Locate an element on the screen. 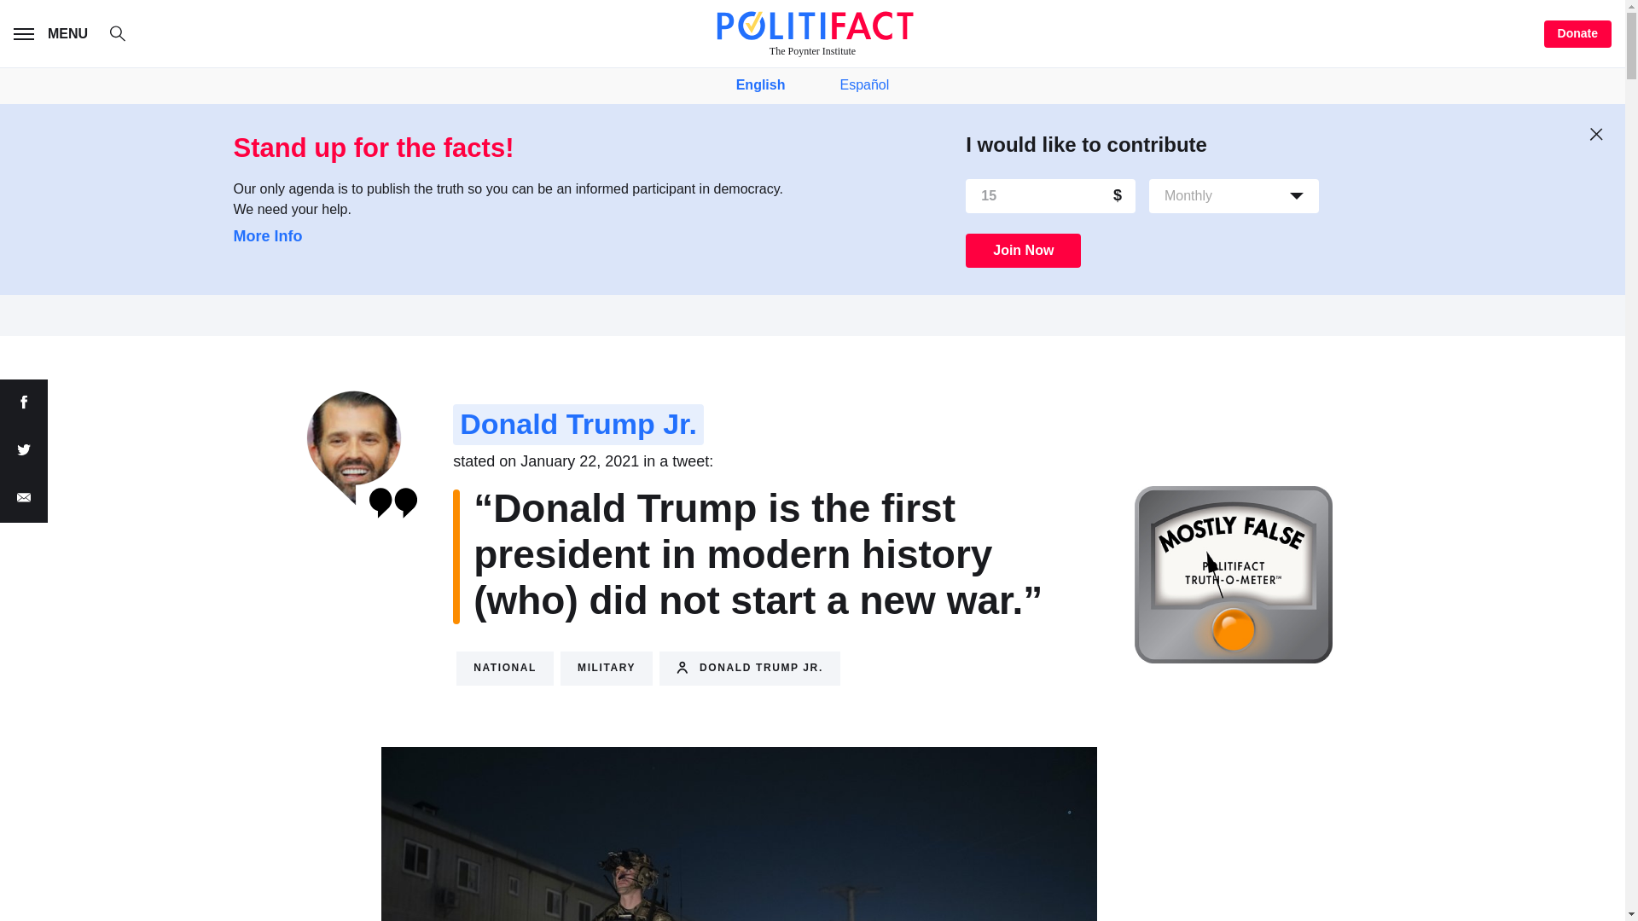  Military is located at coordinates (606, 668).